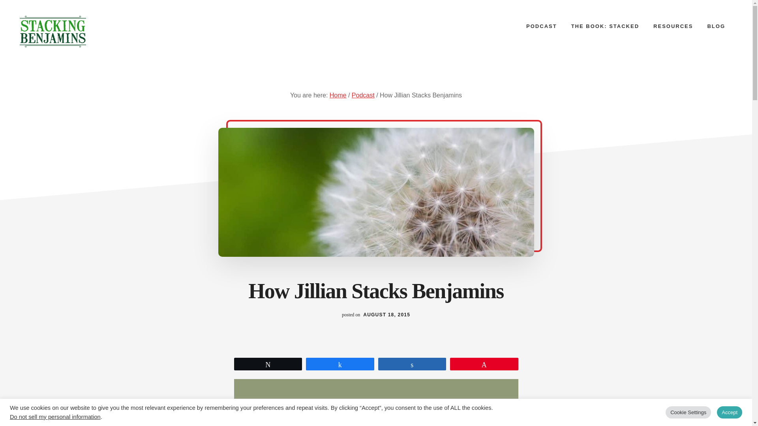  I want to click on Home, so click(338, 95).